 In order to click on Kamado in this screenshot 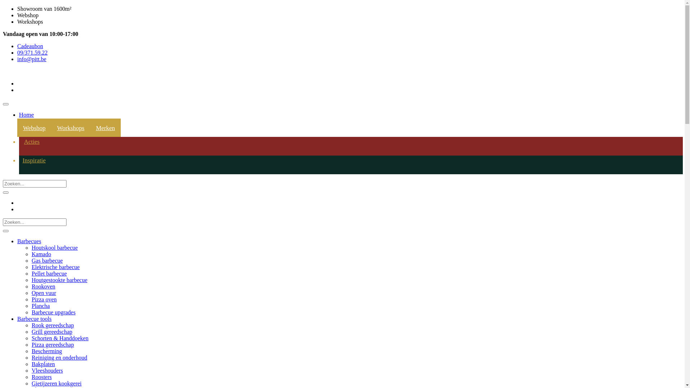, I will do `click(41, 377)`.